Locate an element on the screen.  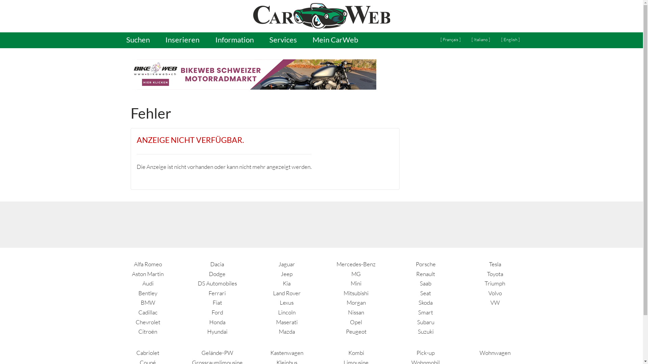
Audi is located at coordinates (148, 283).